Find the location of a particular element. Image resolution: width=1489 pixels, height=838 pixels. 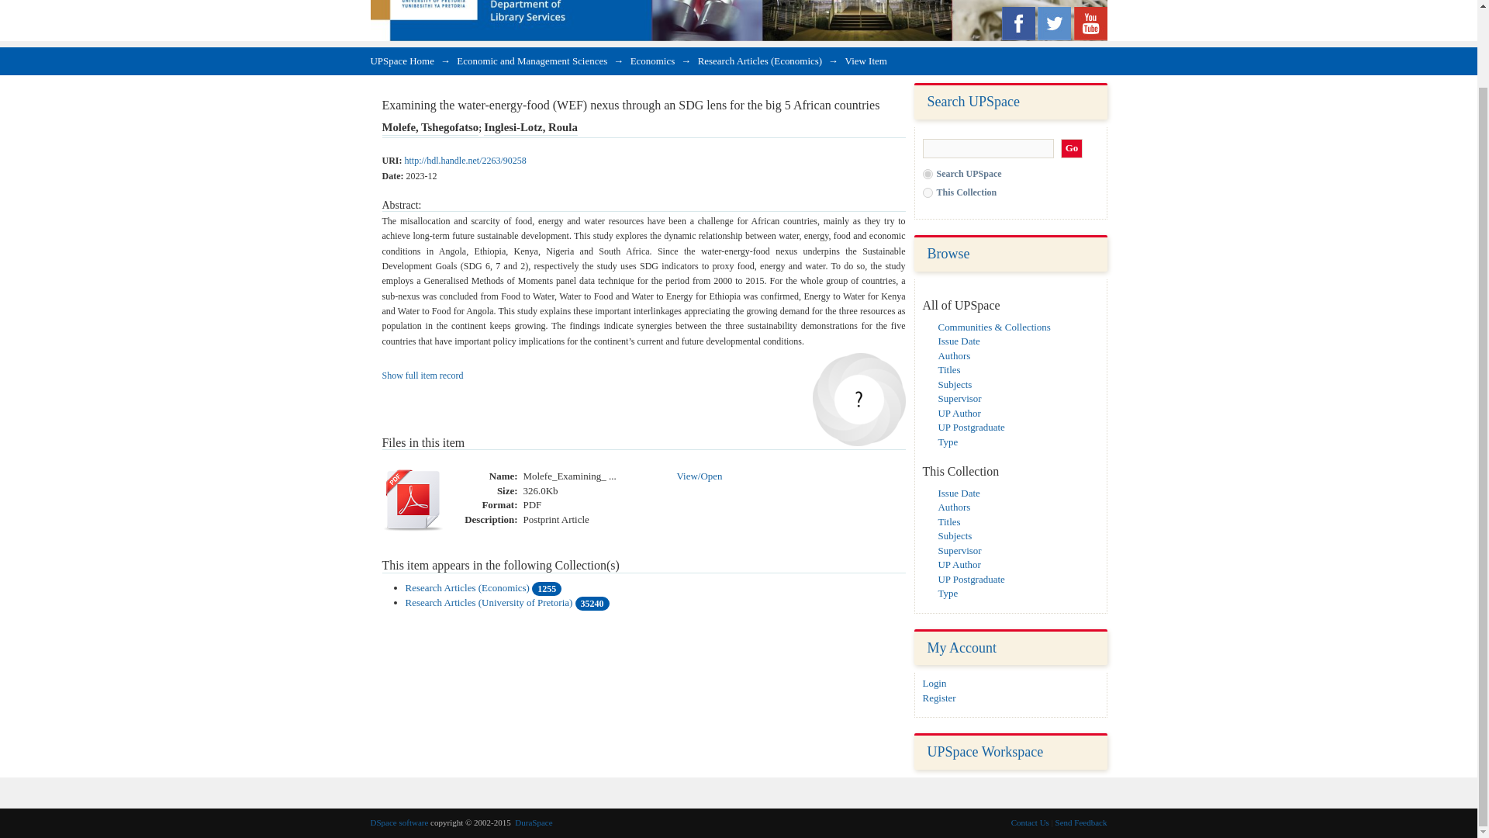

UP Postgraduate is located at coordinates (971, 427).